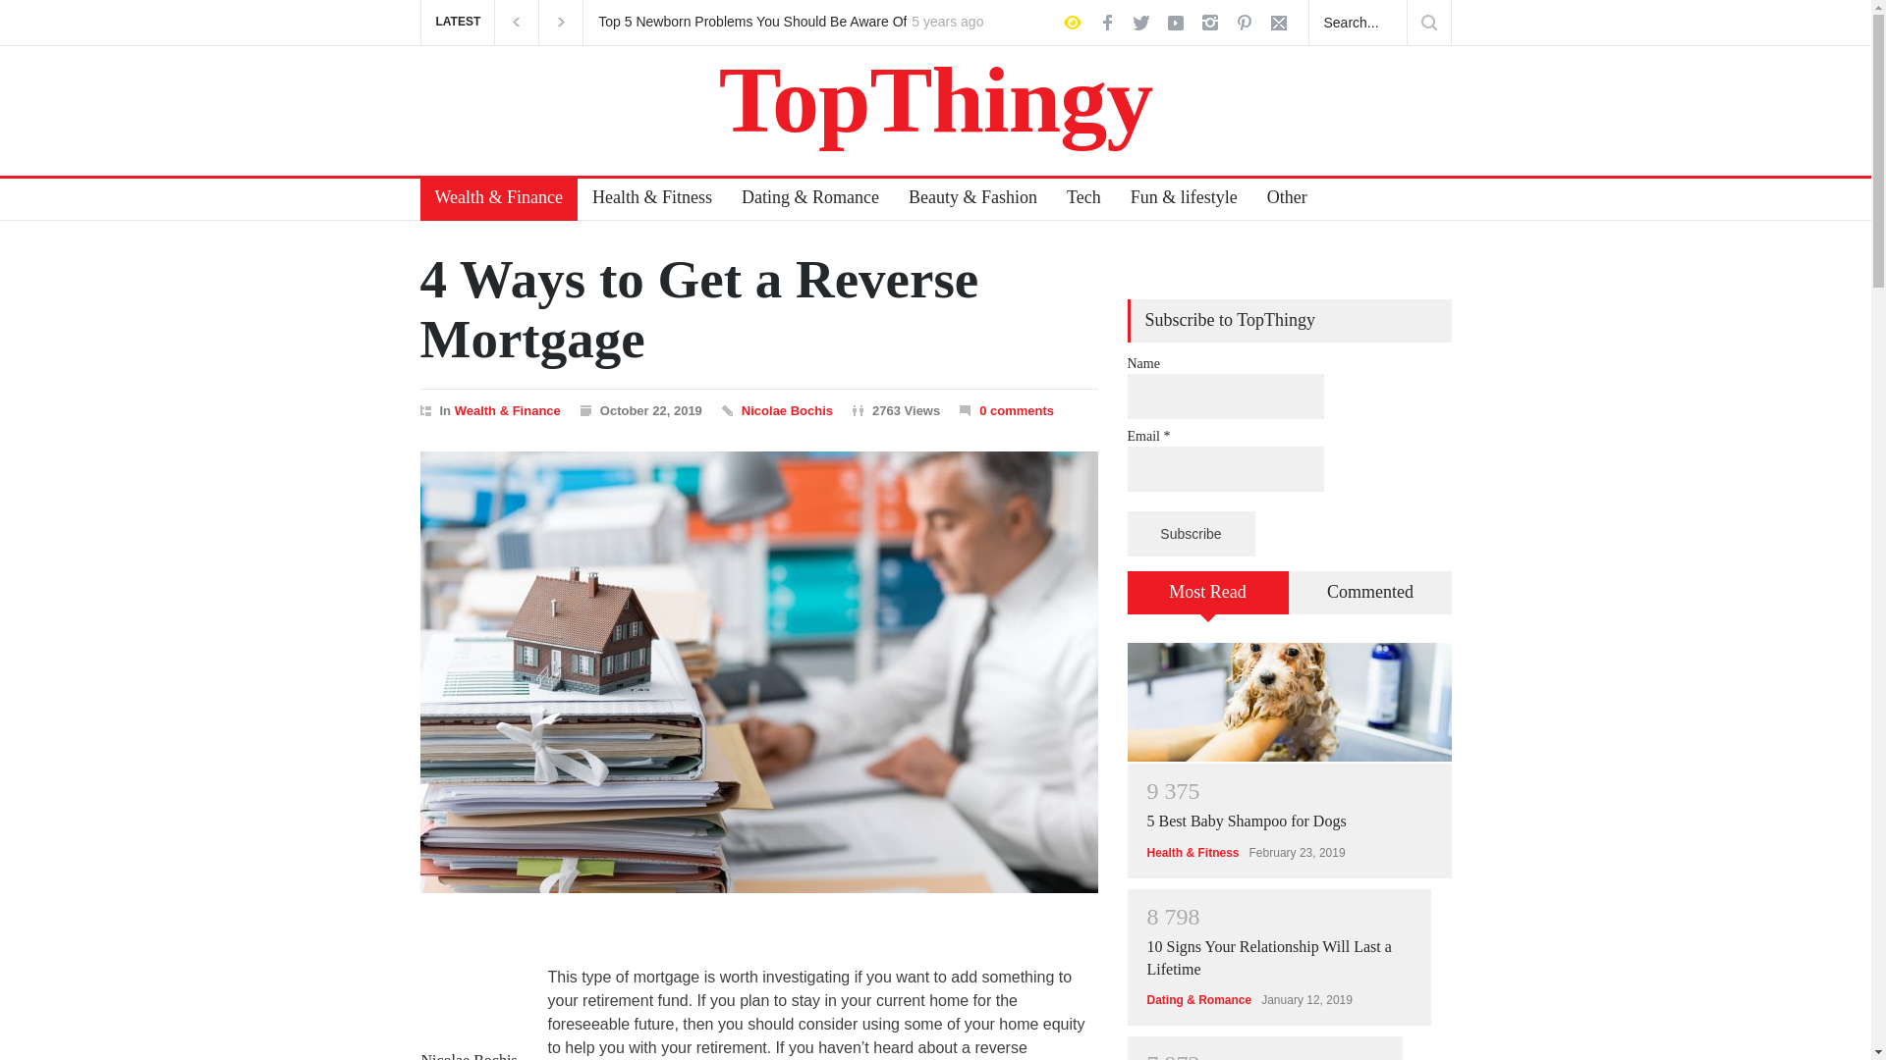  I want to click on Other, so click(1279, 199).